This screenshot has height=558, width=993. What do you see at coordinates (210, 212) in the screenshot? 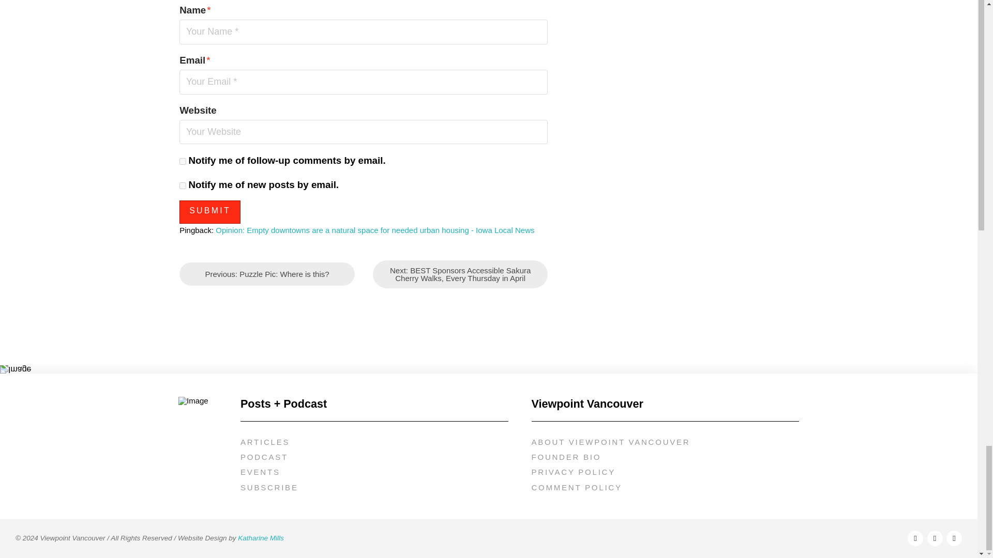
I see `SUBMIT` at bounding box center [210, 212].